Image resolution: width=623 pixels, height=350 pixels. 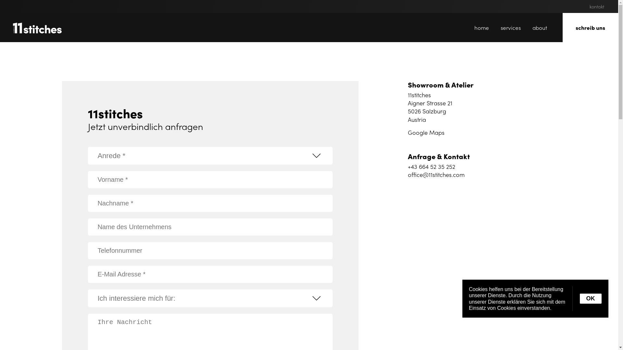 I want to click on office@11stitches.com, so click(x=436, y=174).